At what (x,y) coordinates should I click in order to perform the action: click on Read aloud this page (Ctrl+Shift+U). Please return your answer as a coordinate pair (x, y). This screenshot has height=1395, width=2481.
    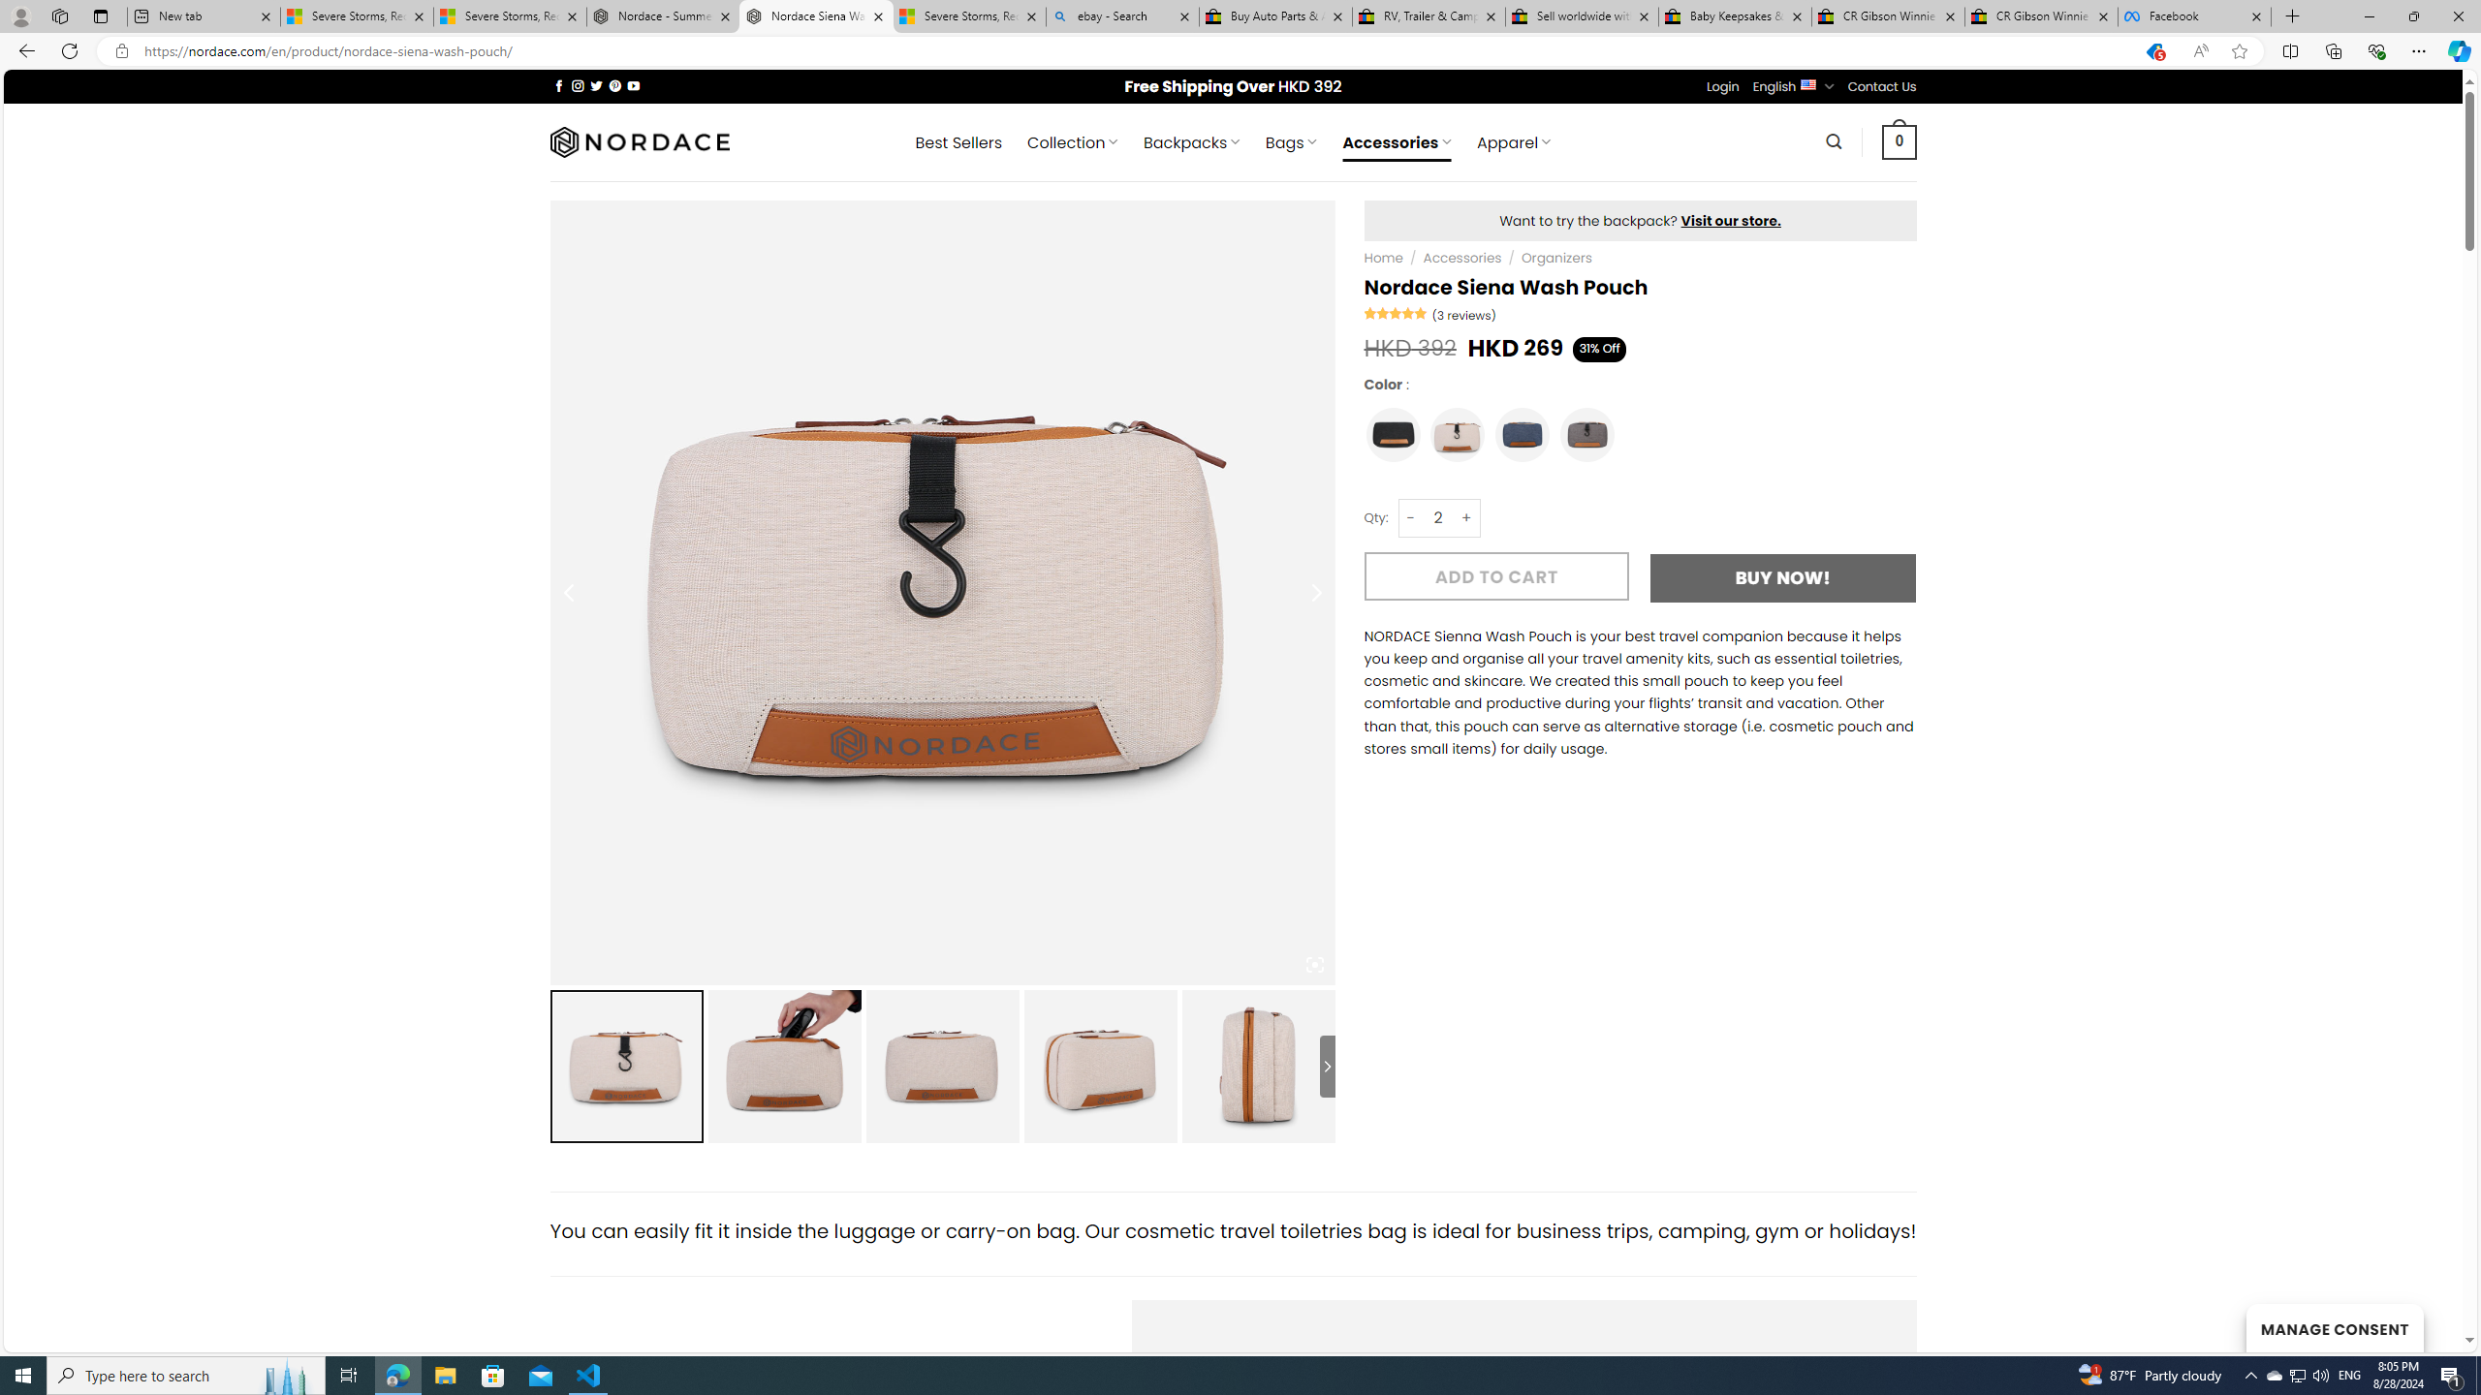
    Looking at the image, I should click on (2200, 51).